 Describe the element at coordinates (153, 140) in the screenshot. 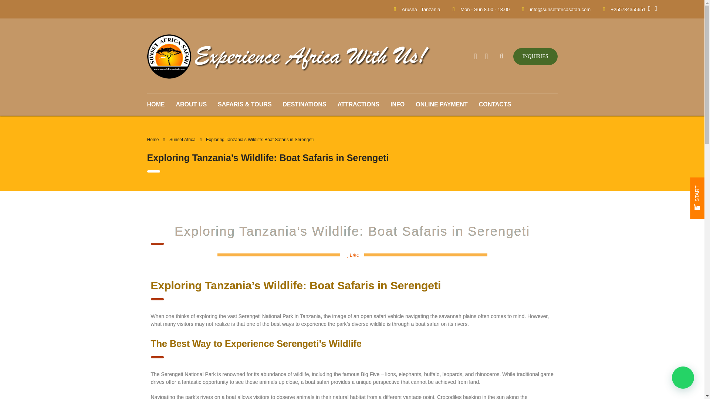

I see `Go to Sunset Africa Safari.` at that location.